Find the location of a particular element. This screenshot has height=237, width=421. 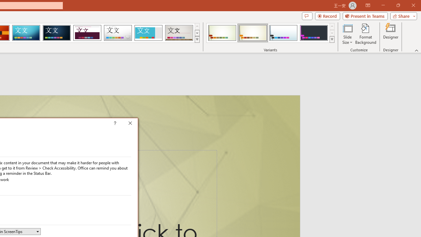

Gallery Loading Preview... is located at coordinates (179, 33).